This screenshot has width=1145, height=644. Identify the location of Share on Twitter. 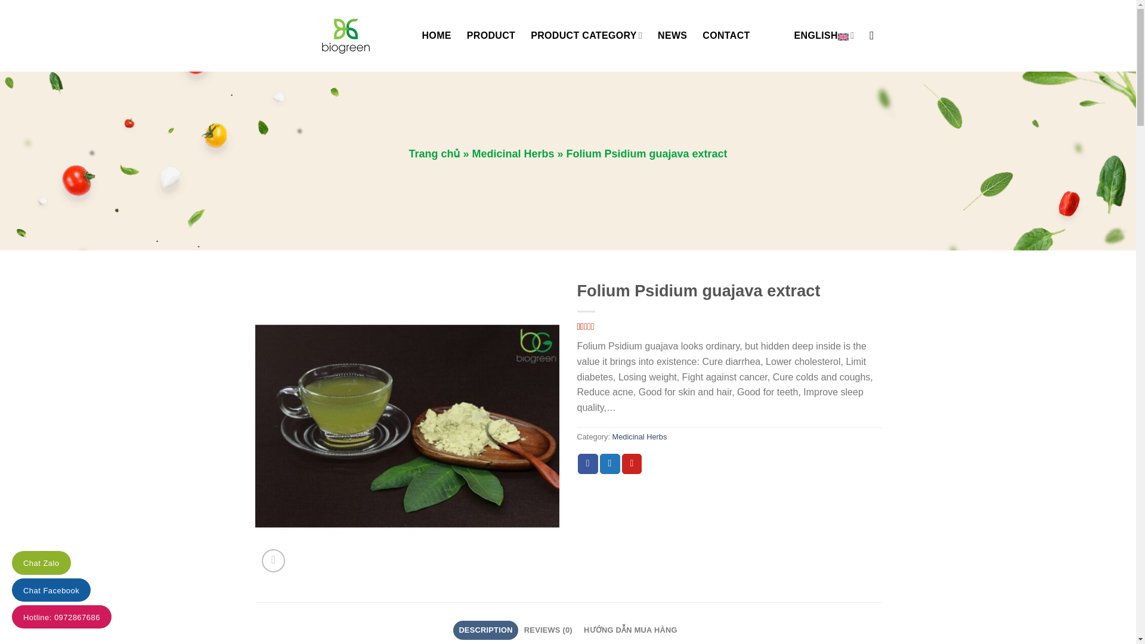
(610, 464).